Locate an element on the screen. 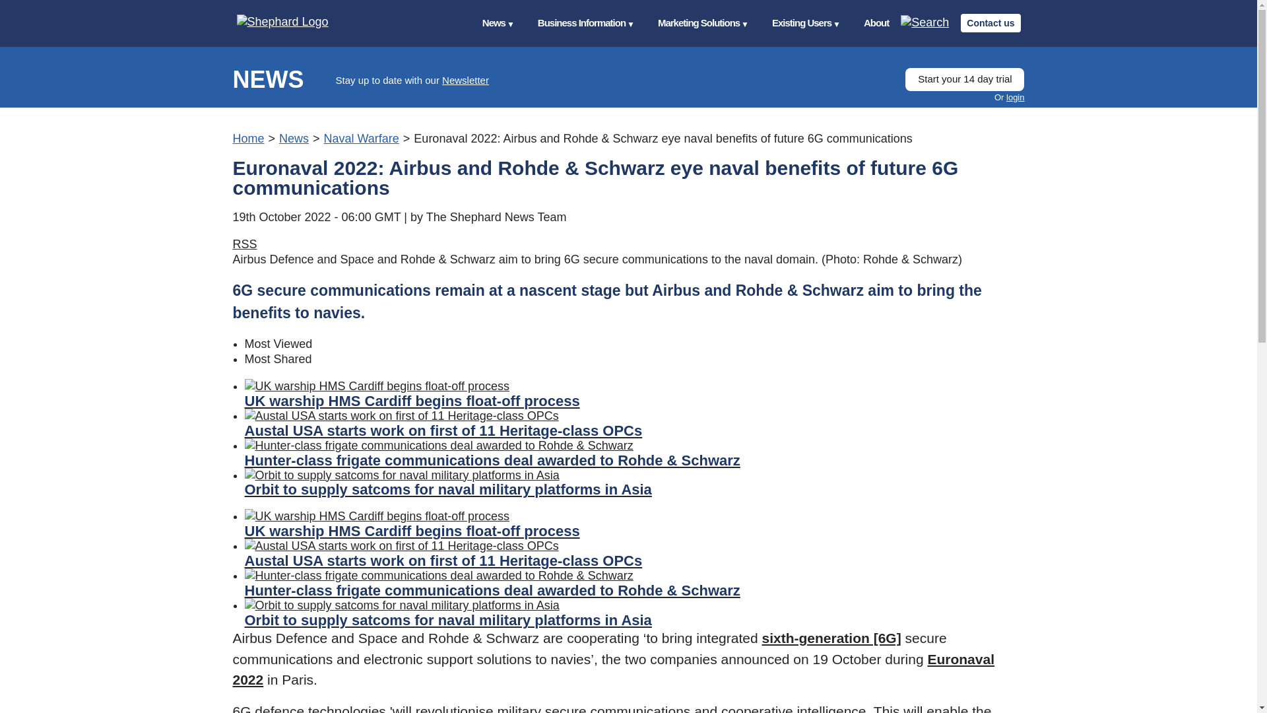  UK warship HMS Cardiff begins float-off process is located at coordinates (633, 393).